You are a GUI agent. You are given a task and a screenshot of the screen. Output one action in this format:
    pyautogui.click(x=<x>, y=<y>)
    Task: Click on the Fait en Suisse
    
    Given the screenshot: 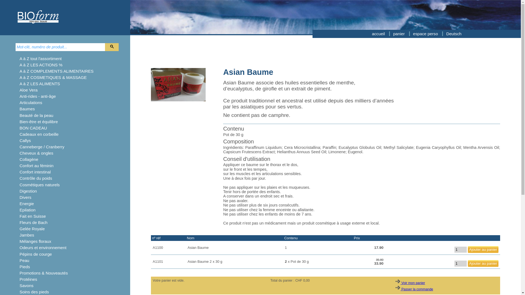 What is the action you would take?
    pyautogui.click(x=33, y=216)
    